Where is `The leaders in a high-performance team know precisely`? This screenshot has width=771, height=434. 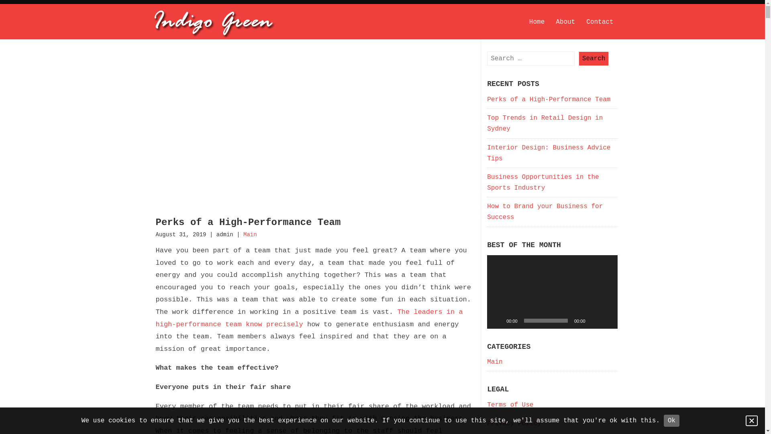
The leaders in a high-performance team know precisely is located at coordinates (309, 318).